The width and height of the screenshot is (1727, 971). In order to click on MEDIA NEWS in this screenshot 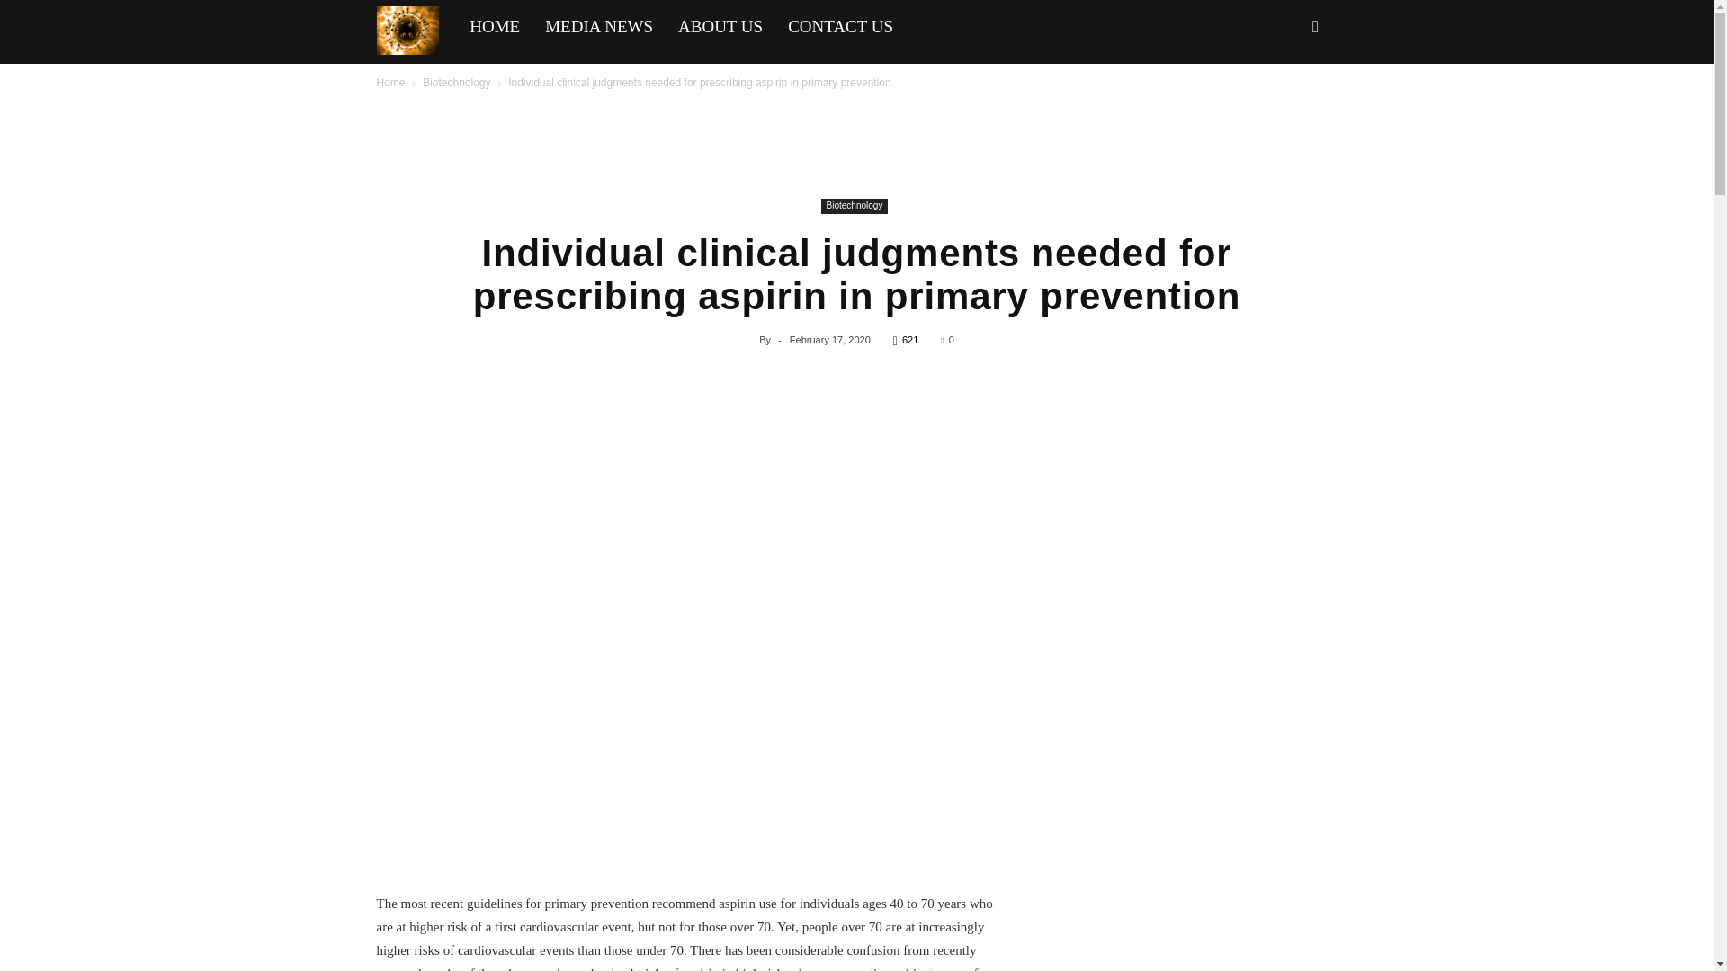, I will do `click(598, 27)`.